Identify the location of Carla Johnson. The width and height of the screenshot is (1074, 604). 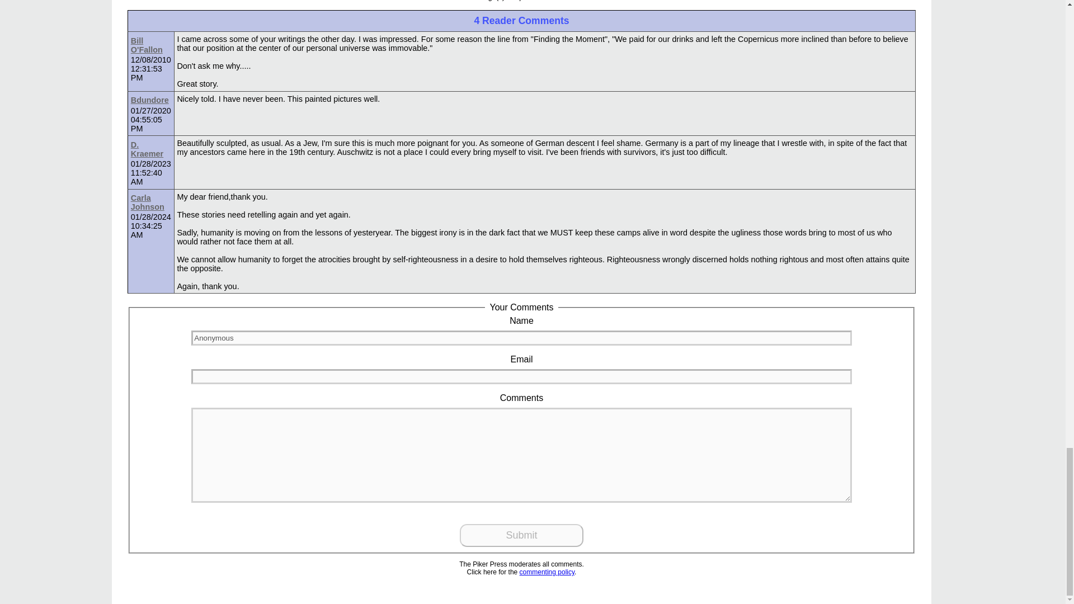
(151, 202).